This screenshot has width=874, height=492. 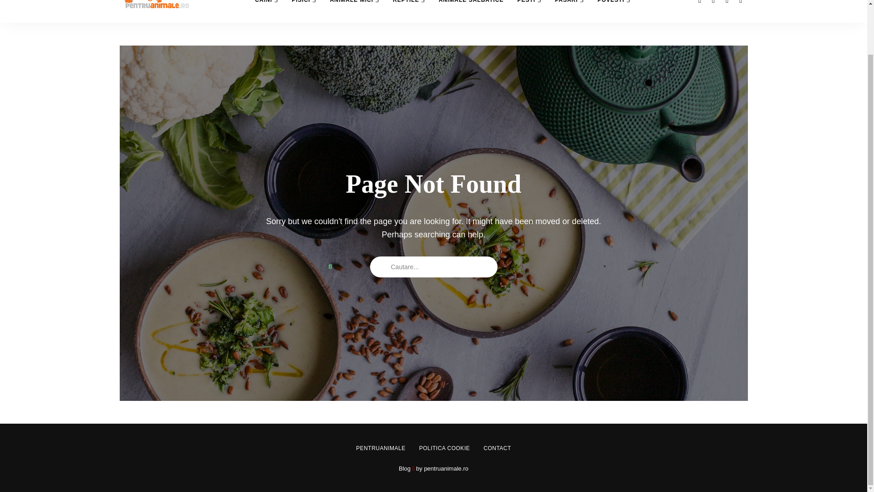 I want to click on POVESTI, so click(x=614, y=11).